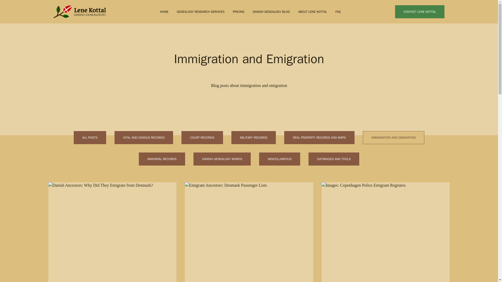 Image resolution: width=502 pixels, height=282 pixels. Describe the element at coordinates (338, 11) in the screenshot. I see `FAQ` at that location.